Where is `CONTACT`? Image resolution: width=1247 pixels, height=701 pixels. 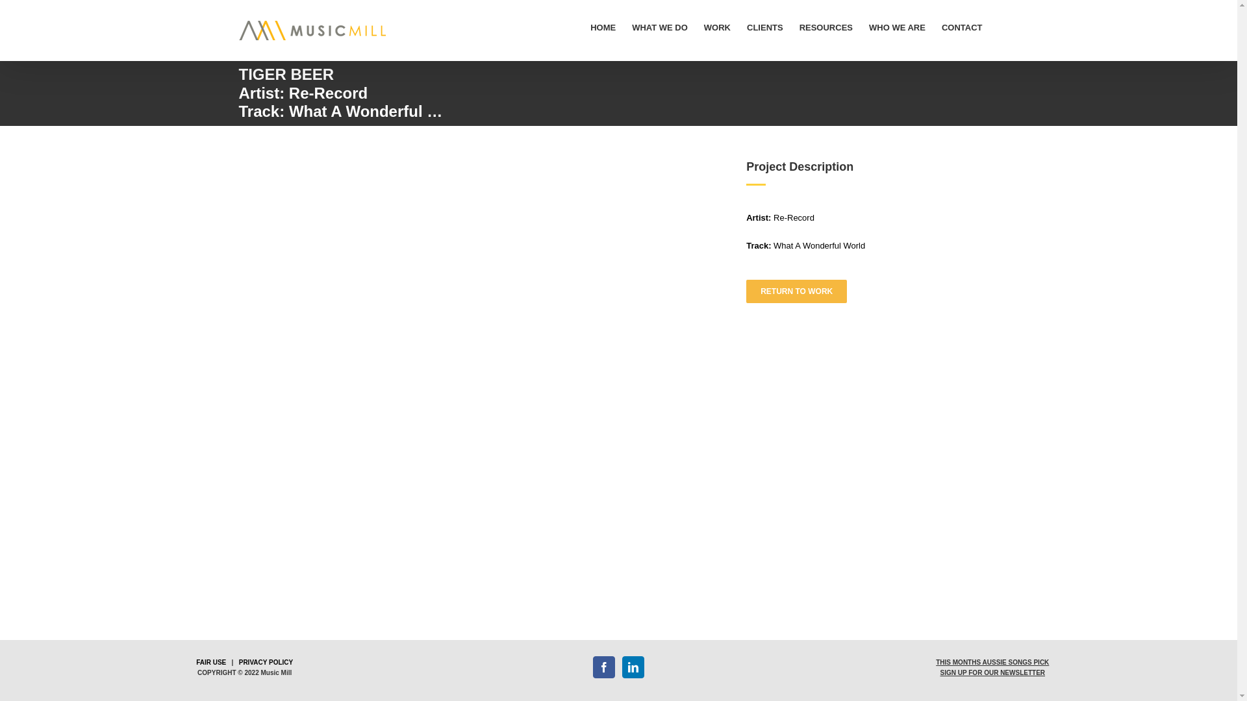
CONTACT is located at coordinates (963, 27).